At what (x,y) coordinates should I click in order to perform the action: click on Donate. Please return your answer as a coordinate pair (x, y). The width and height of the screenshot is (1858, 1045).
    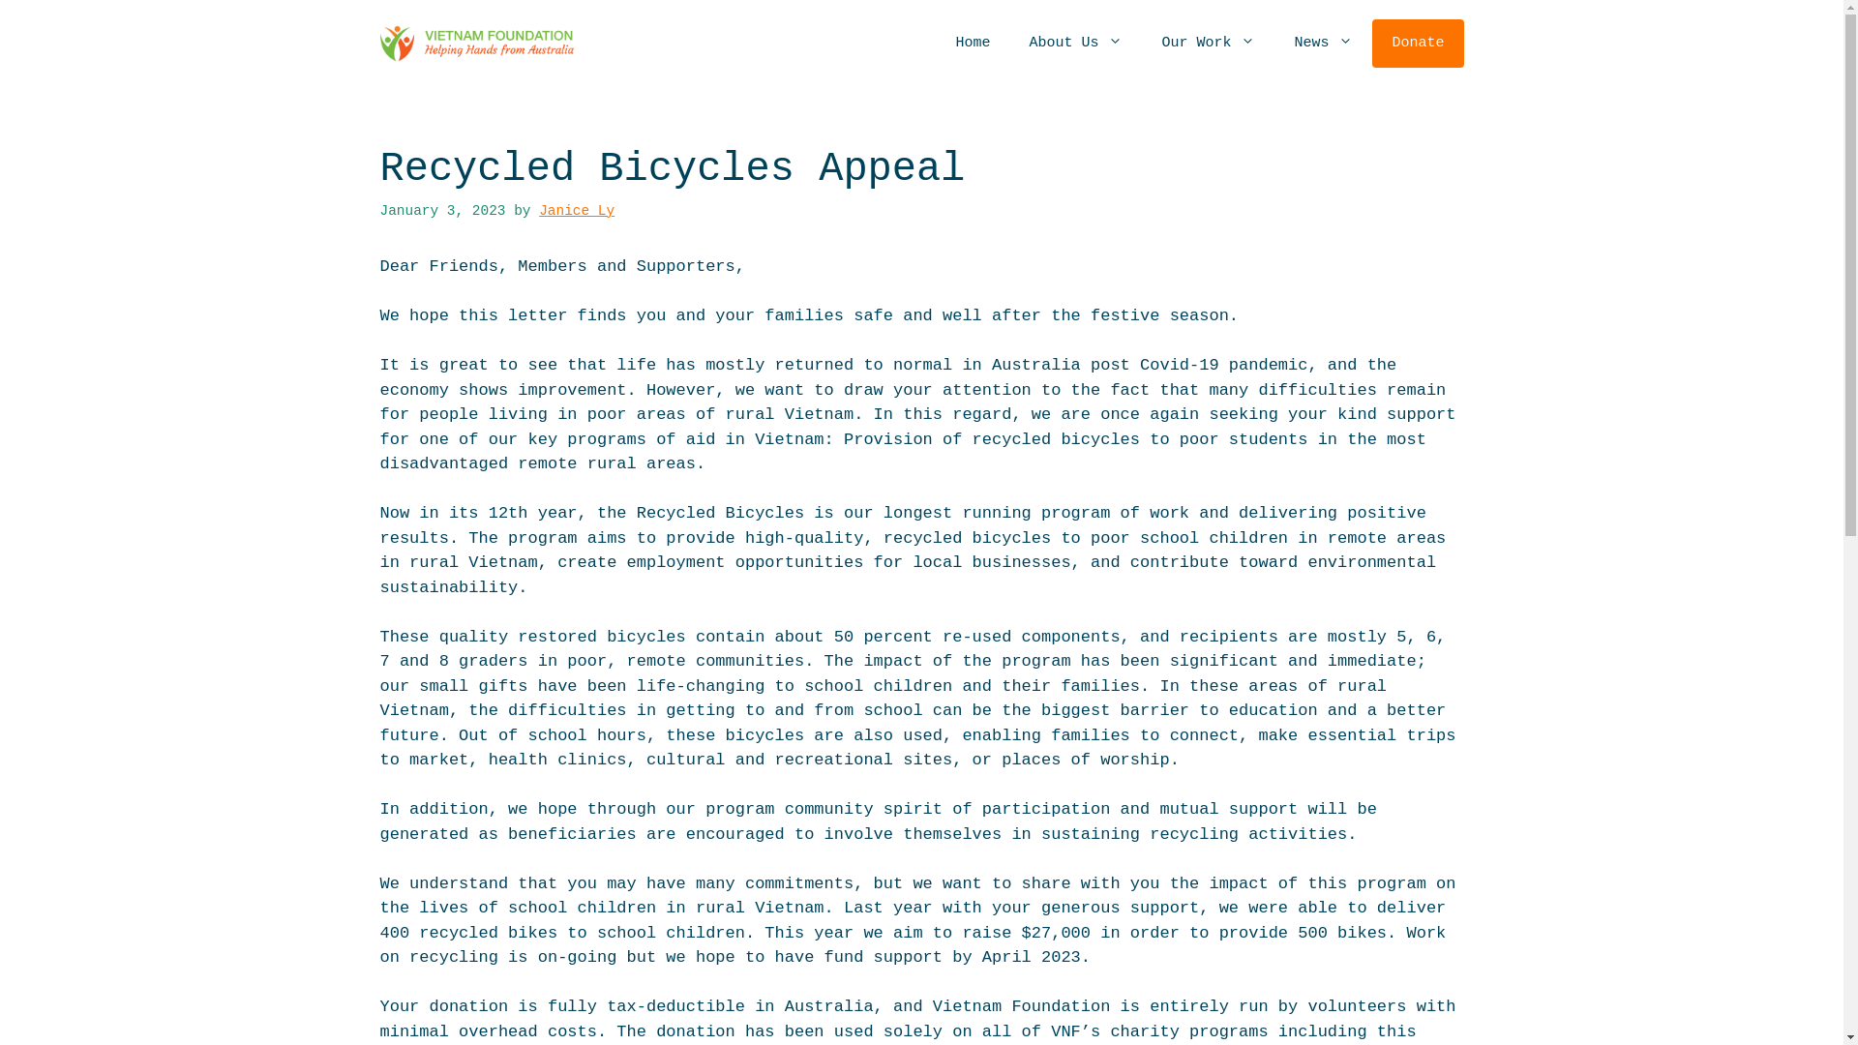
    Looking at the image, I should click on (1418, 44).